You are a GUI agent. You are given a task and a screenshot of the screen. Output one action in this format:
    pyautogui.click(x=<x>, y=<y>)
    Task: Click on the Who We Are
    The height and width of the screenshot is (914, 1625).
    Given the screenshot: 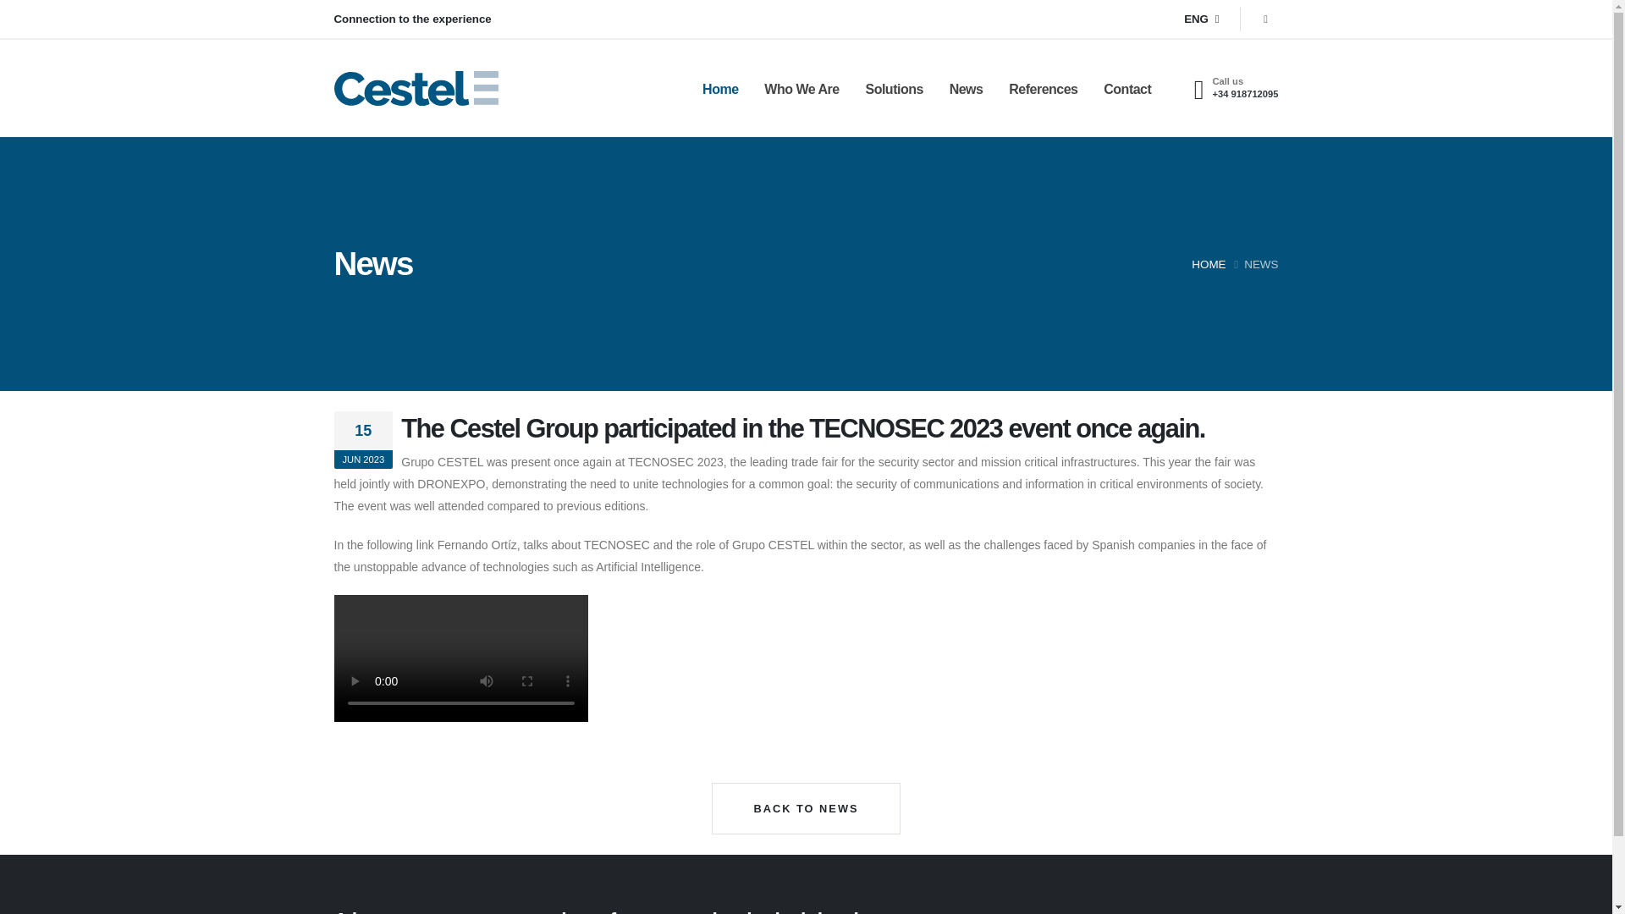 What is the action you would take?
    pyautogui.click(x=801, y=89)
    